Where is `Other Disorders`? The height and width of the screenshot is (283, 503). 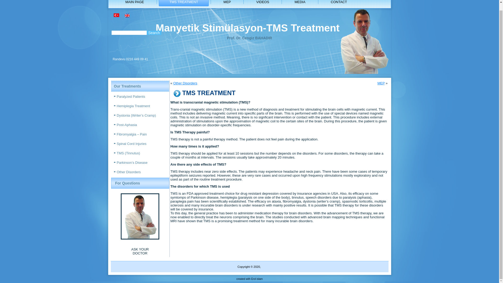
Other Disorders is located at coordinates (185, 83).